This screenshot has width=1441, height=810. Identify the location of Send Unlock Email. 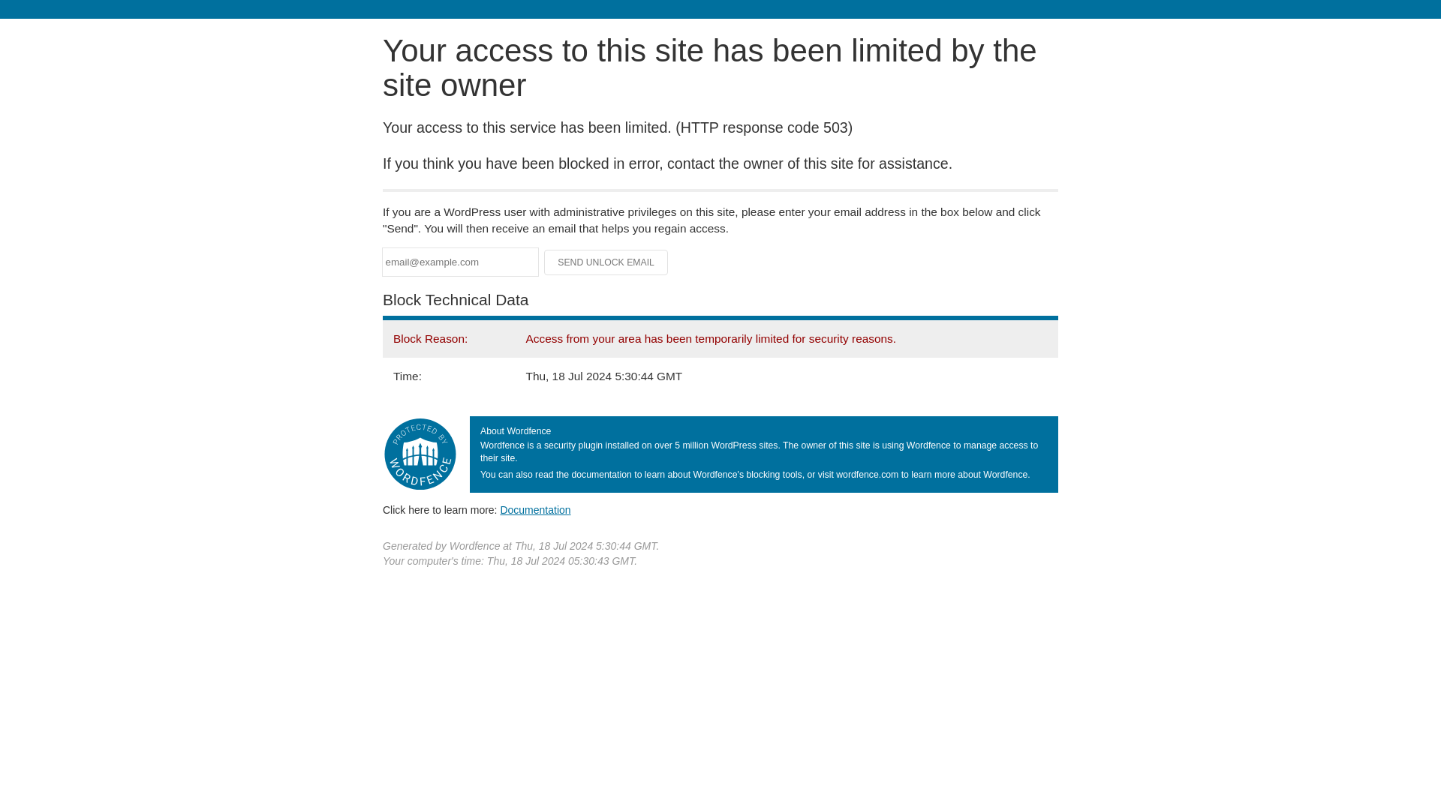
(606, 262).